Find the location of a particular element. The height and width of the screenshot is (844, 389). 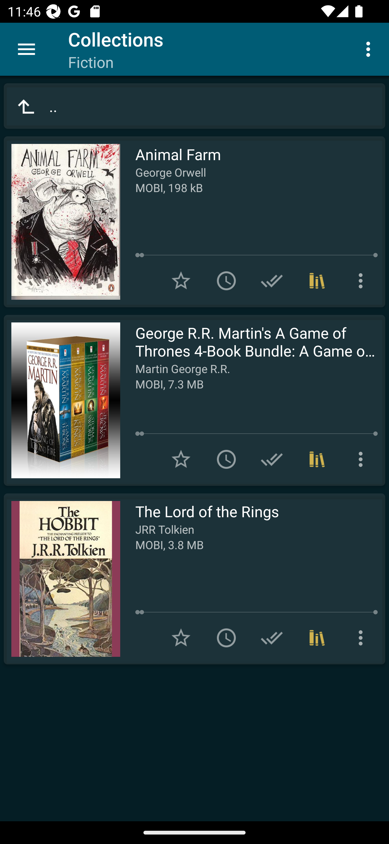

Collections (1) is located at coordinates (317, 459).